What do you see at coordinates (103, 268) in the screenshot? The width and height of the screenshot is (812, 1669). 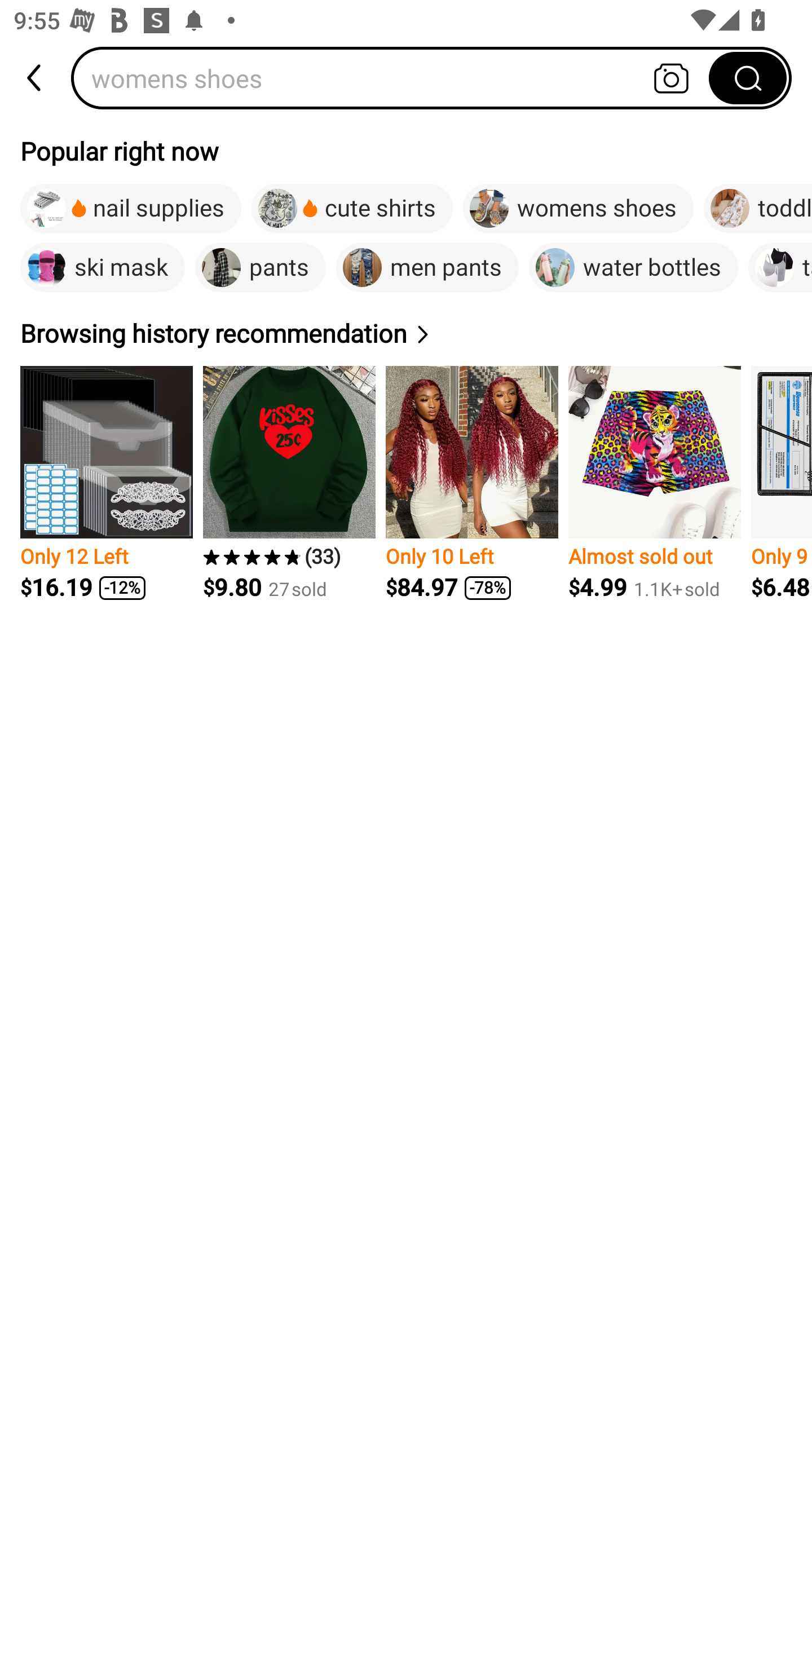 I see `ski mask` at bounding box center [103, 268].